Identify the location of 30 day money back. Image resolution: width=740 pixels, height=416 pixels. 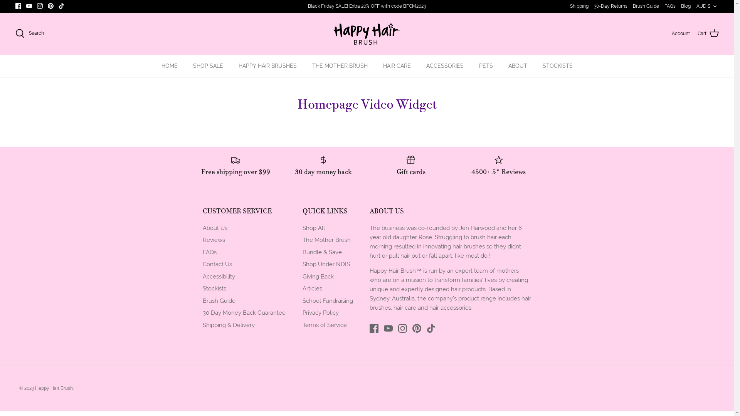
(323, 166).